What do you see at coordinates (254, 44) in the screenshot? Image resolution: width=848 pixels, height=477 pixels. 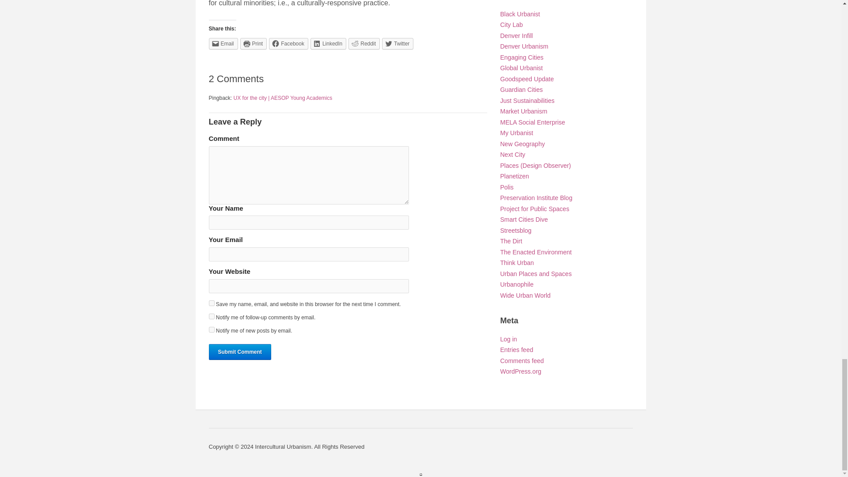 I see `Print` at bounding box center [254, 44].